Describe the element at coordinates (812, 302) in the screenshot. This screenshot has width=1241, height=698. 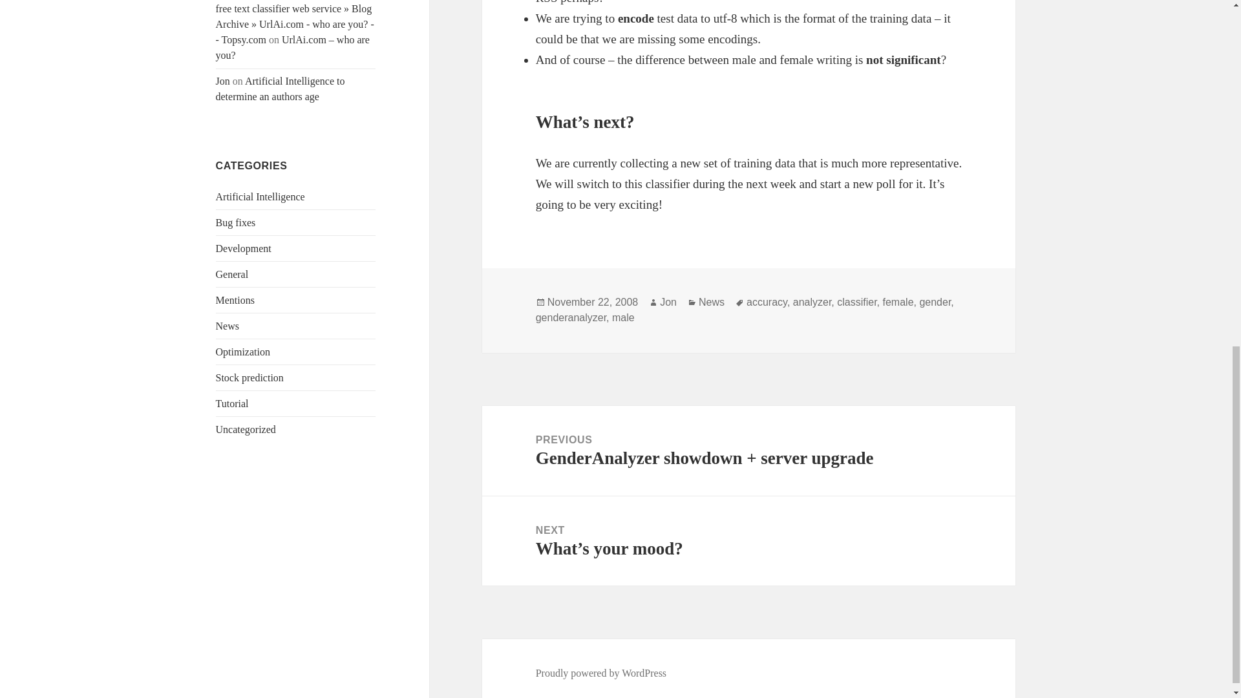
I see `analyzer` at that location.